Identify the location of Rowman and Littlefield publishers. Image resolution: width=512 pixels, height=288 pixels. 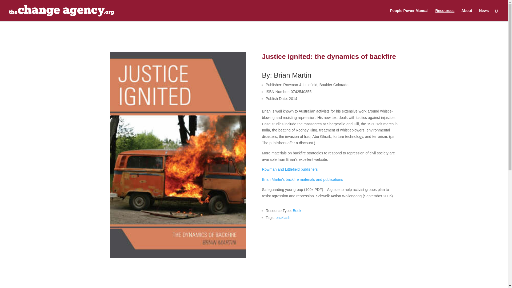
(290, 169).